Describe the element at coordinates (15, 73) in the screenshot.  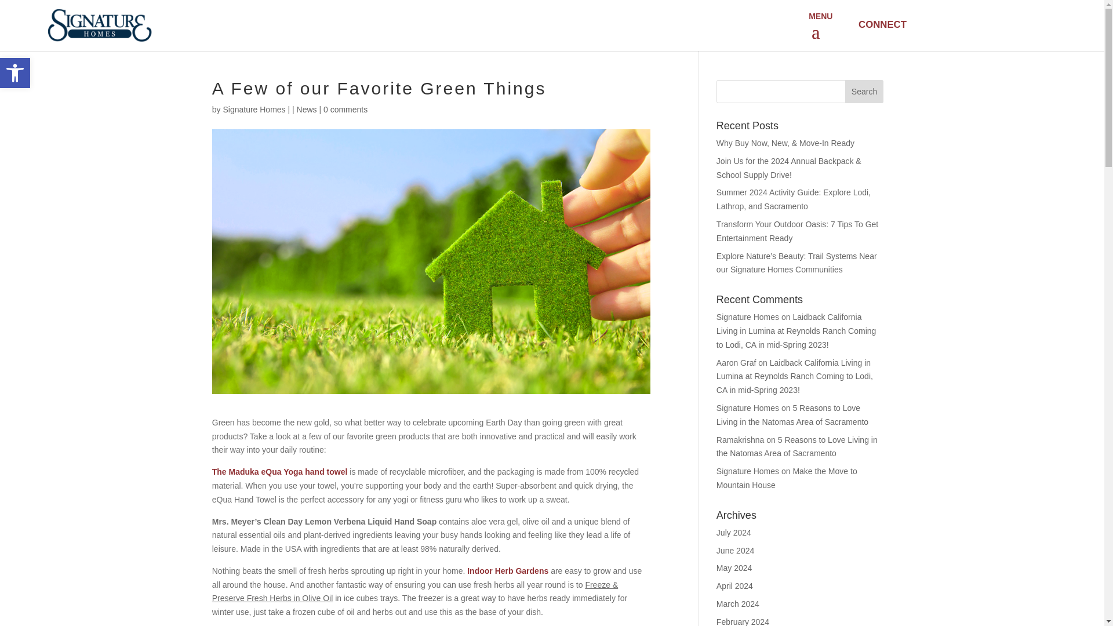
I see `Signature Homes` at that location.